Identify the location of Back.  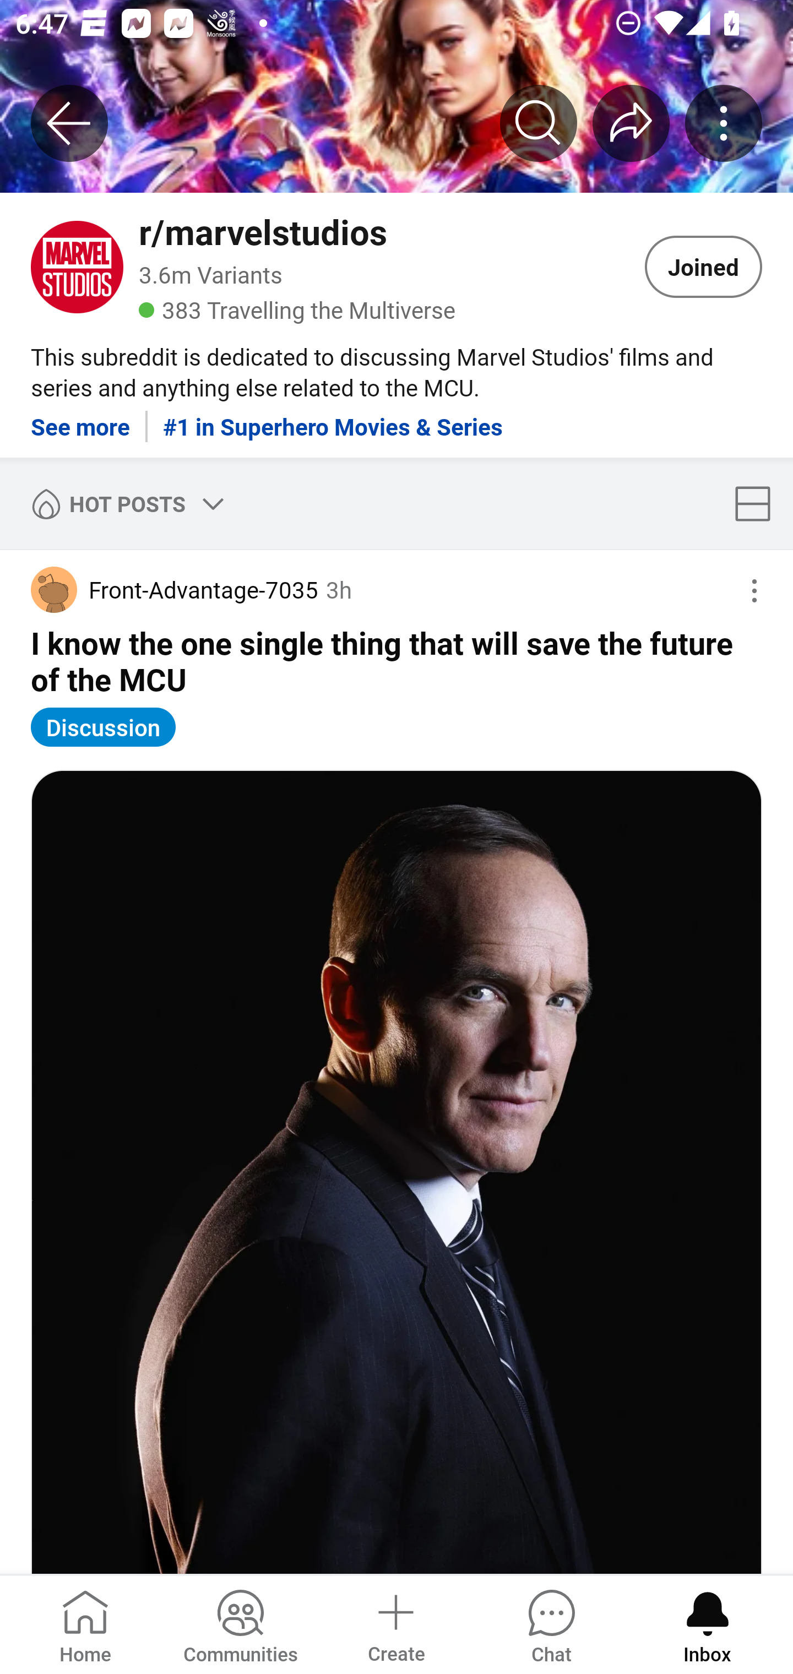
(69, 123).